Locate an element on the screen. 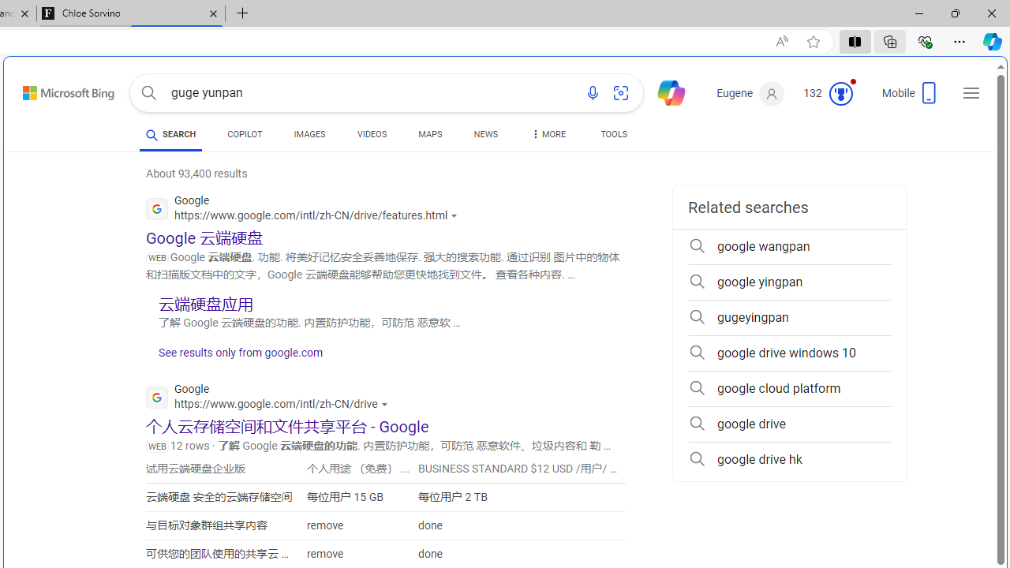 The width and height of the screenshot is (1010, 568). Actions for this site is located at coordinates (386, 404).